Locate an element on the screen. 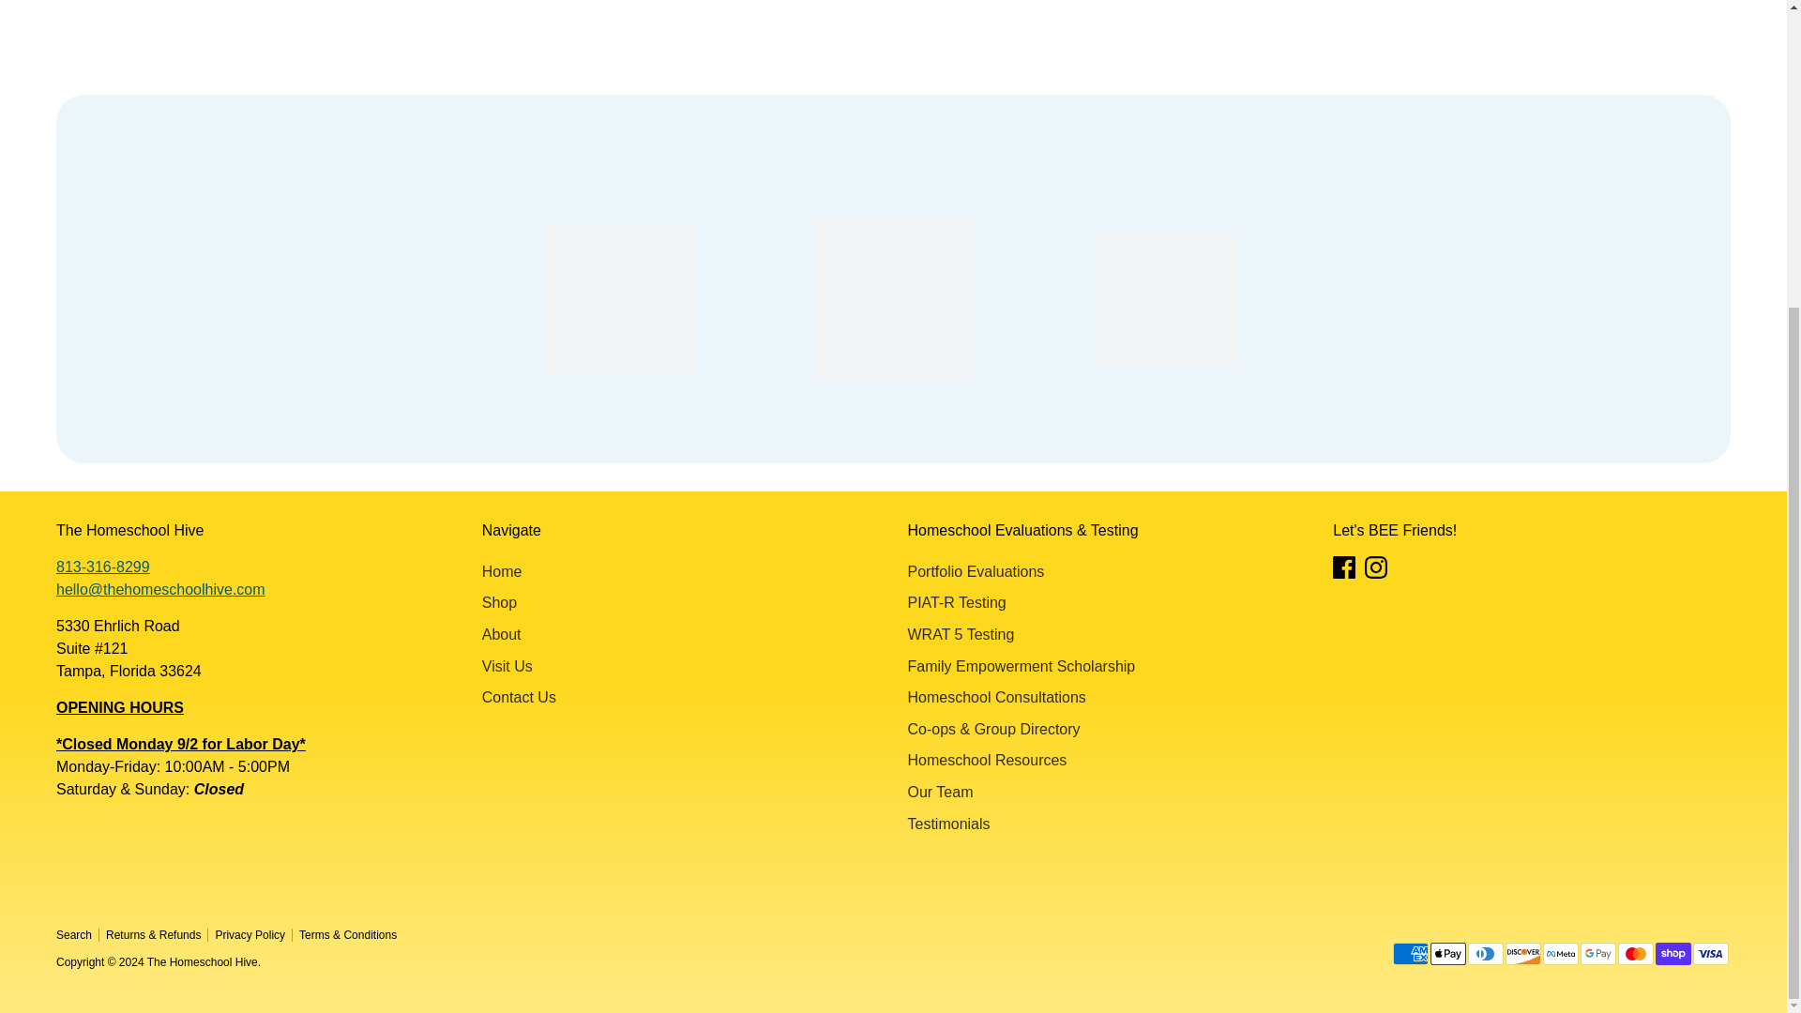  Meta Pay is located at coordinates (1561, 954).